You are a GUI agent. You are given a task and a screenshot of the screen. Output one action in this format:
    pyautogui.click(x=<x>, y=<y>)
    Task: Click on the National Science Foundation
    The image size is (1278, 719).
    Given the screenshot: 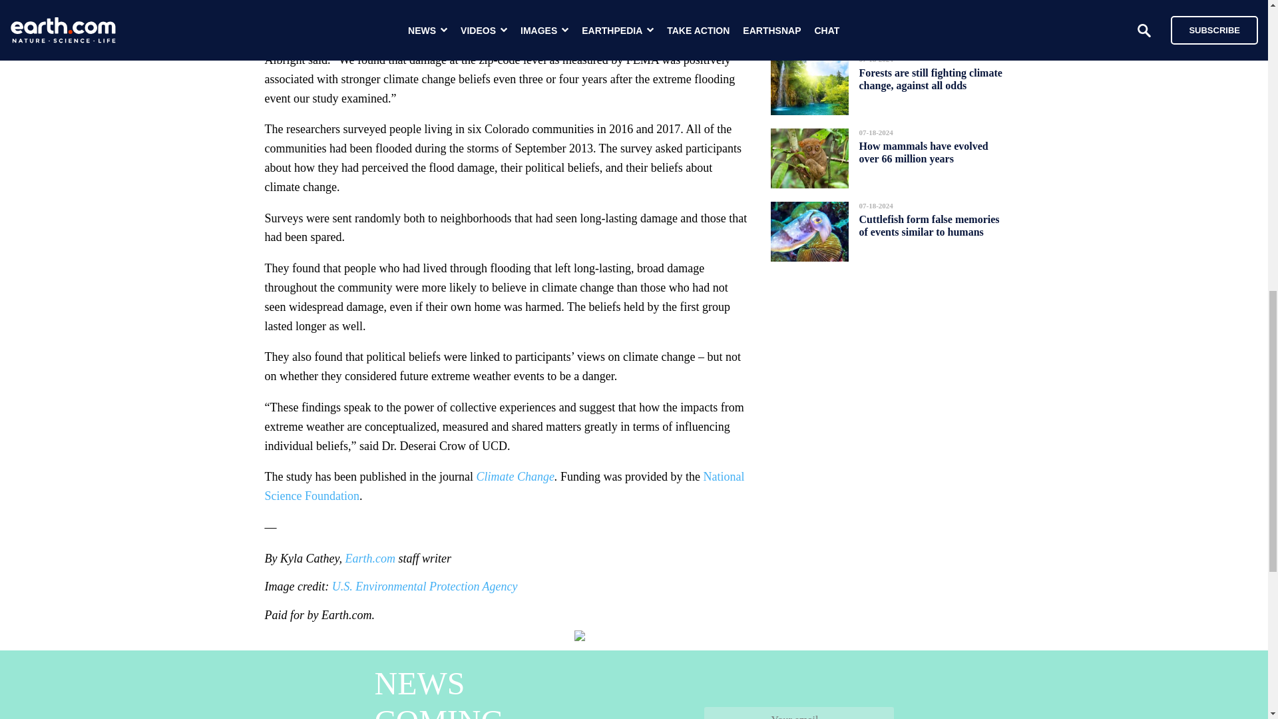 What is the action you would take?
    pyautogui.click(x=505, y=486)
    